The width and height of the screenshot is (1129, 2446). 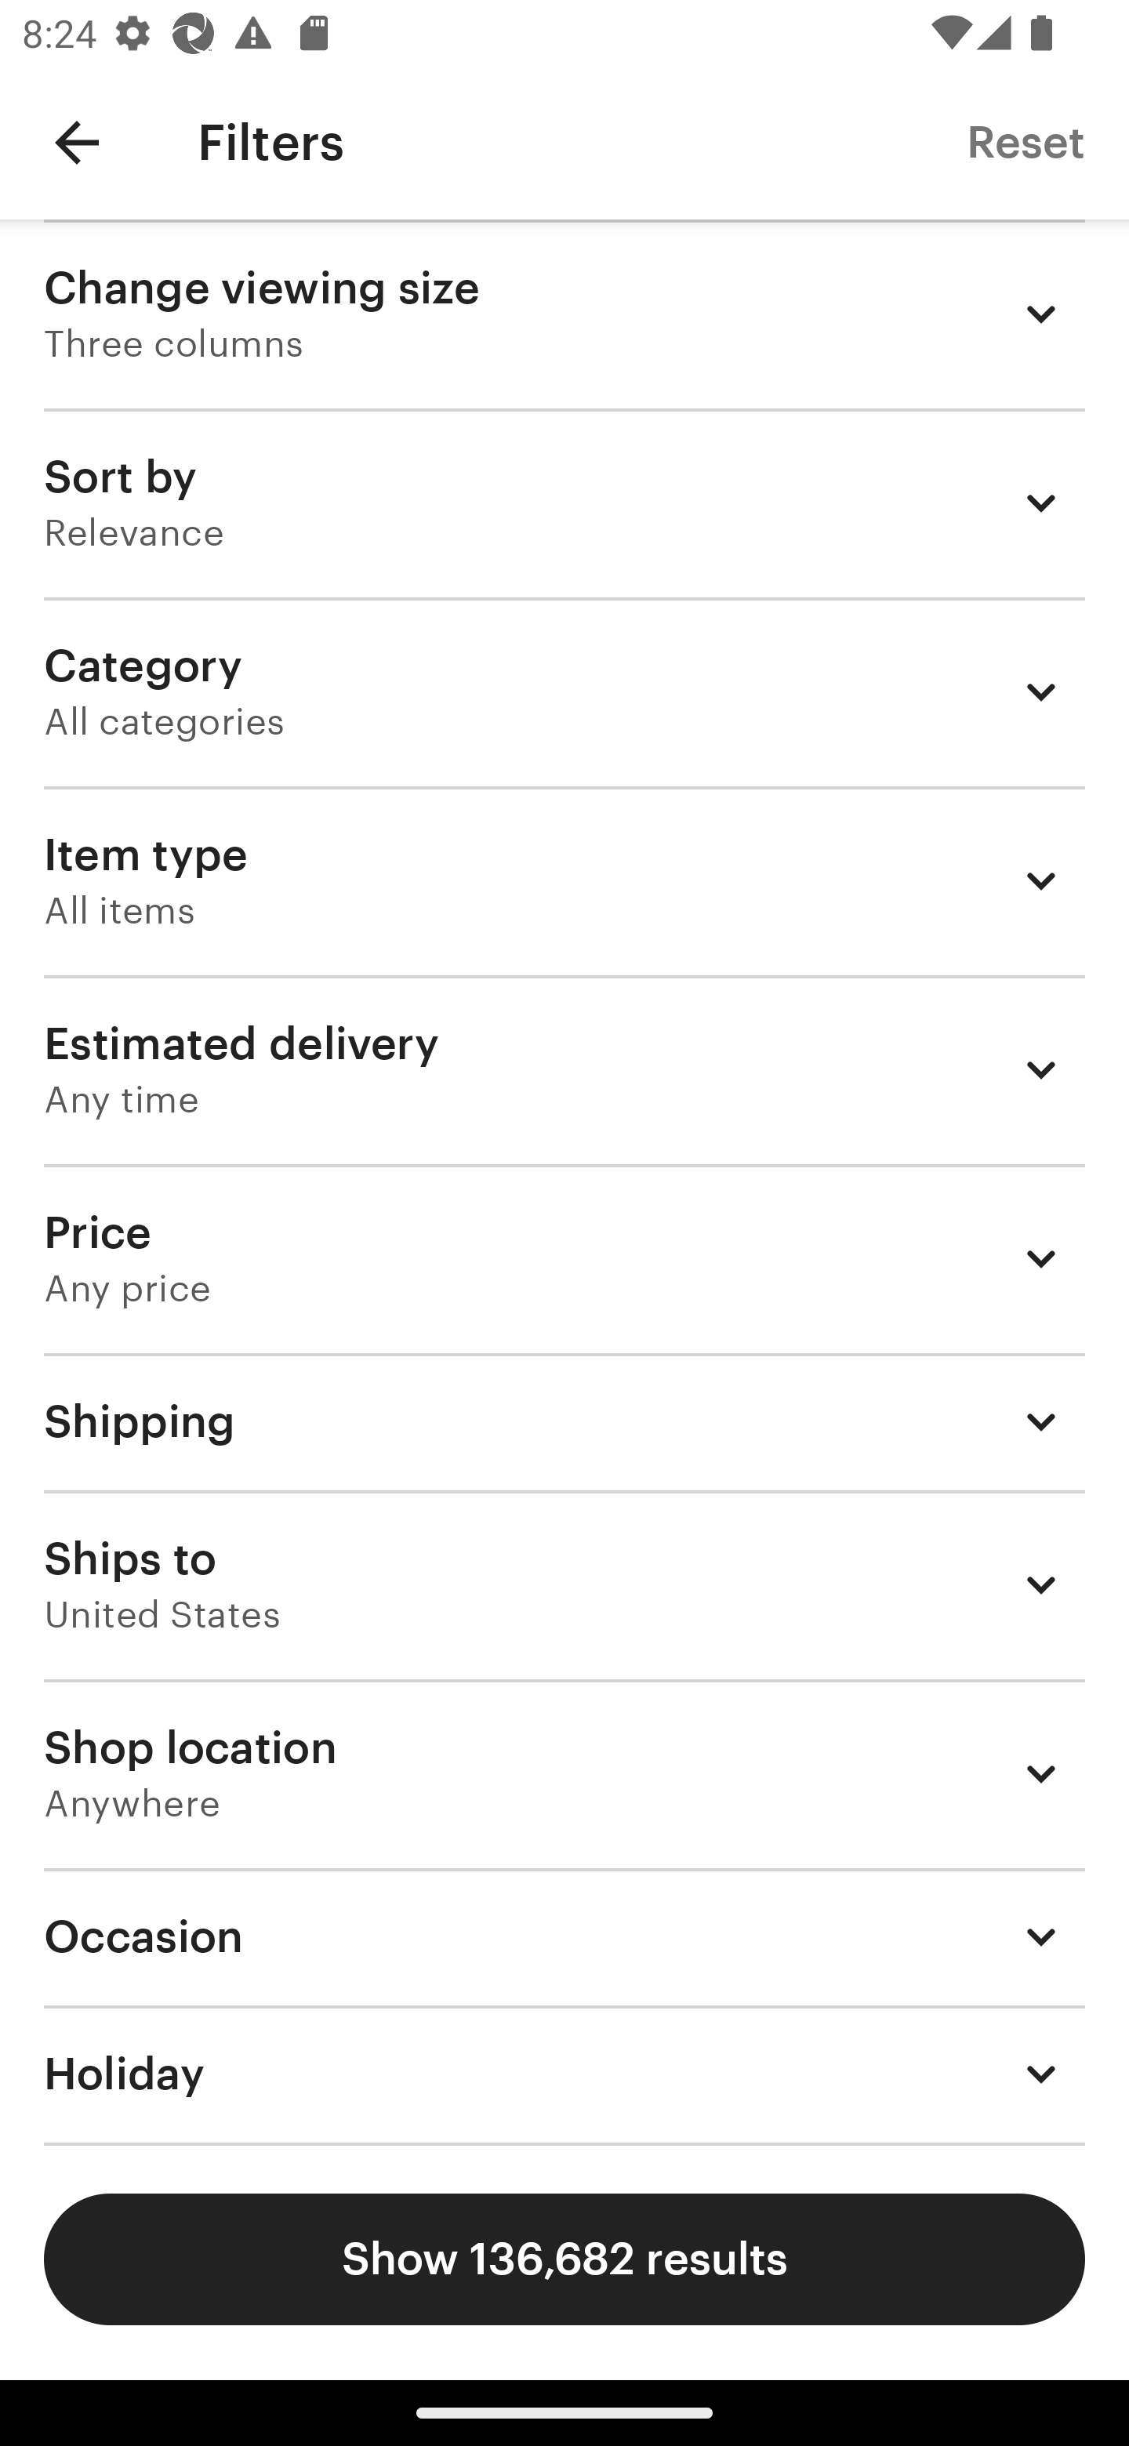 What do you see at coordinates (564, 1936) in the screenshot?
I see `Occasion` at bounding box center [564, 1936].